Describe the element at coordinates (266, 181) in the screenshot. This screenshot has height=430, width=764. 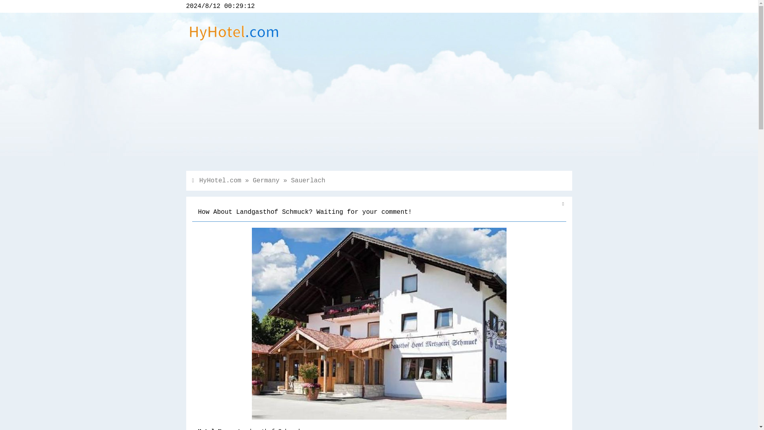
I see `Germany` at that location.